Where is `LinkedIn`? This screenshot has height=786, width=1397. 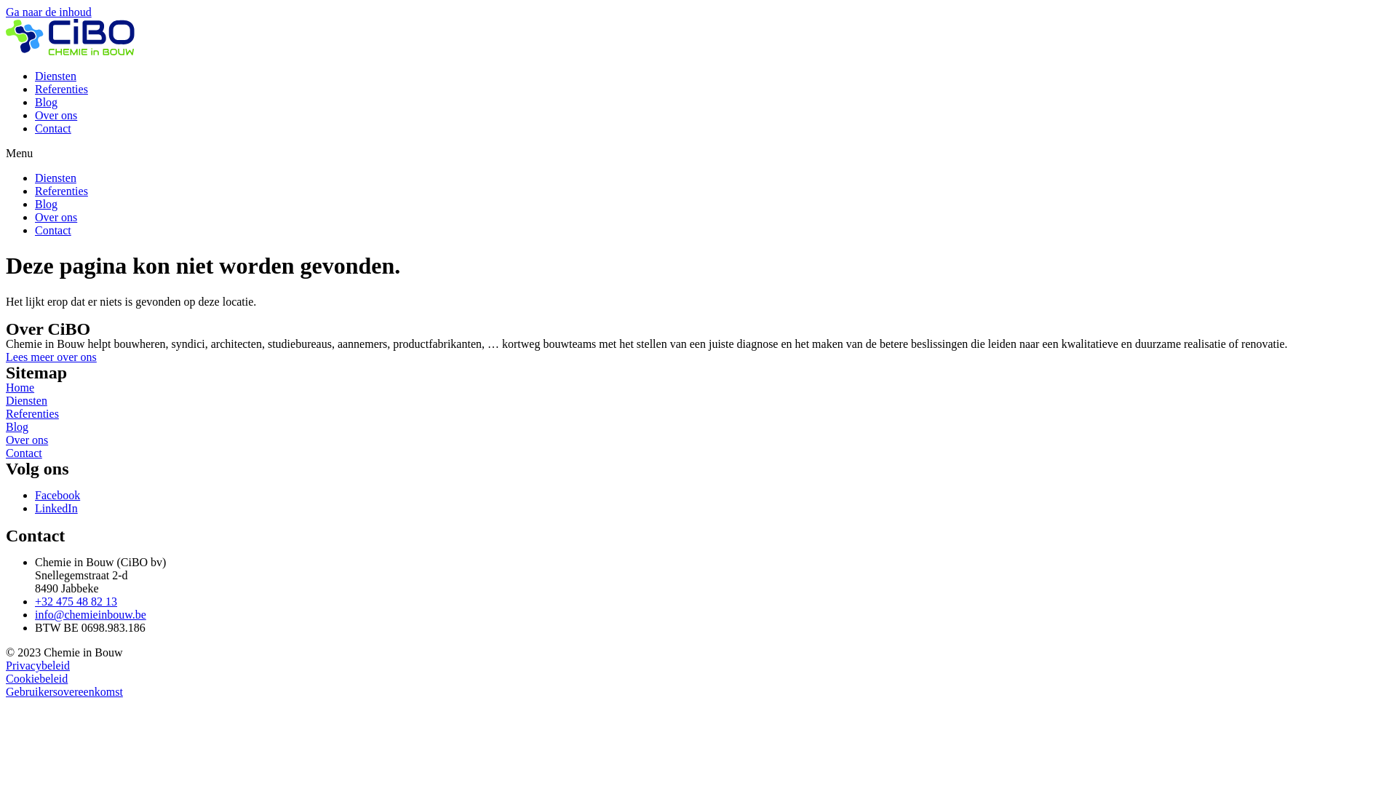 LinkedIn is located at coordinates (57, 508).